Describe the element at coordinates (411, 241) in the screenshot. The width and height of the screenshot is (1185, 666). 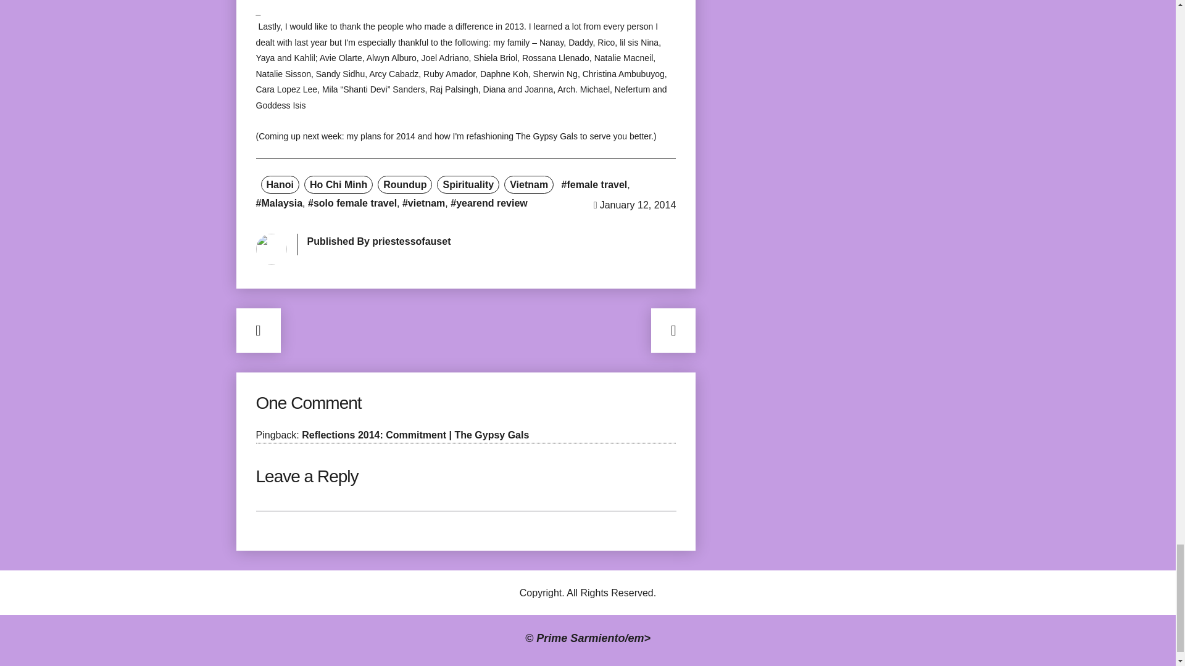
I see `priestessofauset` at that location.